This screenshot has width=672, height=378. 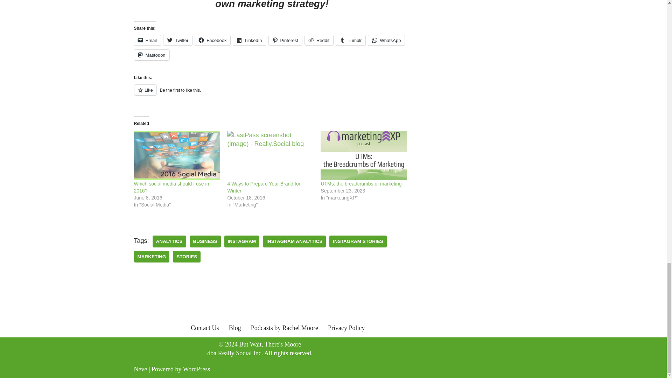 What do you see at coordinates (177, 155) in the screenshot?
I see `Which social media should I use in 2016?` at bounding box center [177, 155].